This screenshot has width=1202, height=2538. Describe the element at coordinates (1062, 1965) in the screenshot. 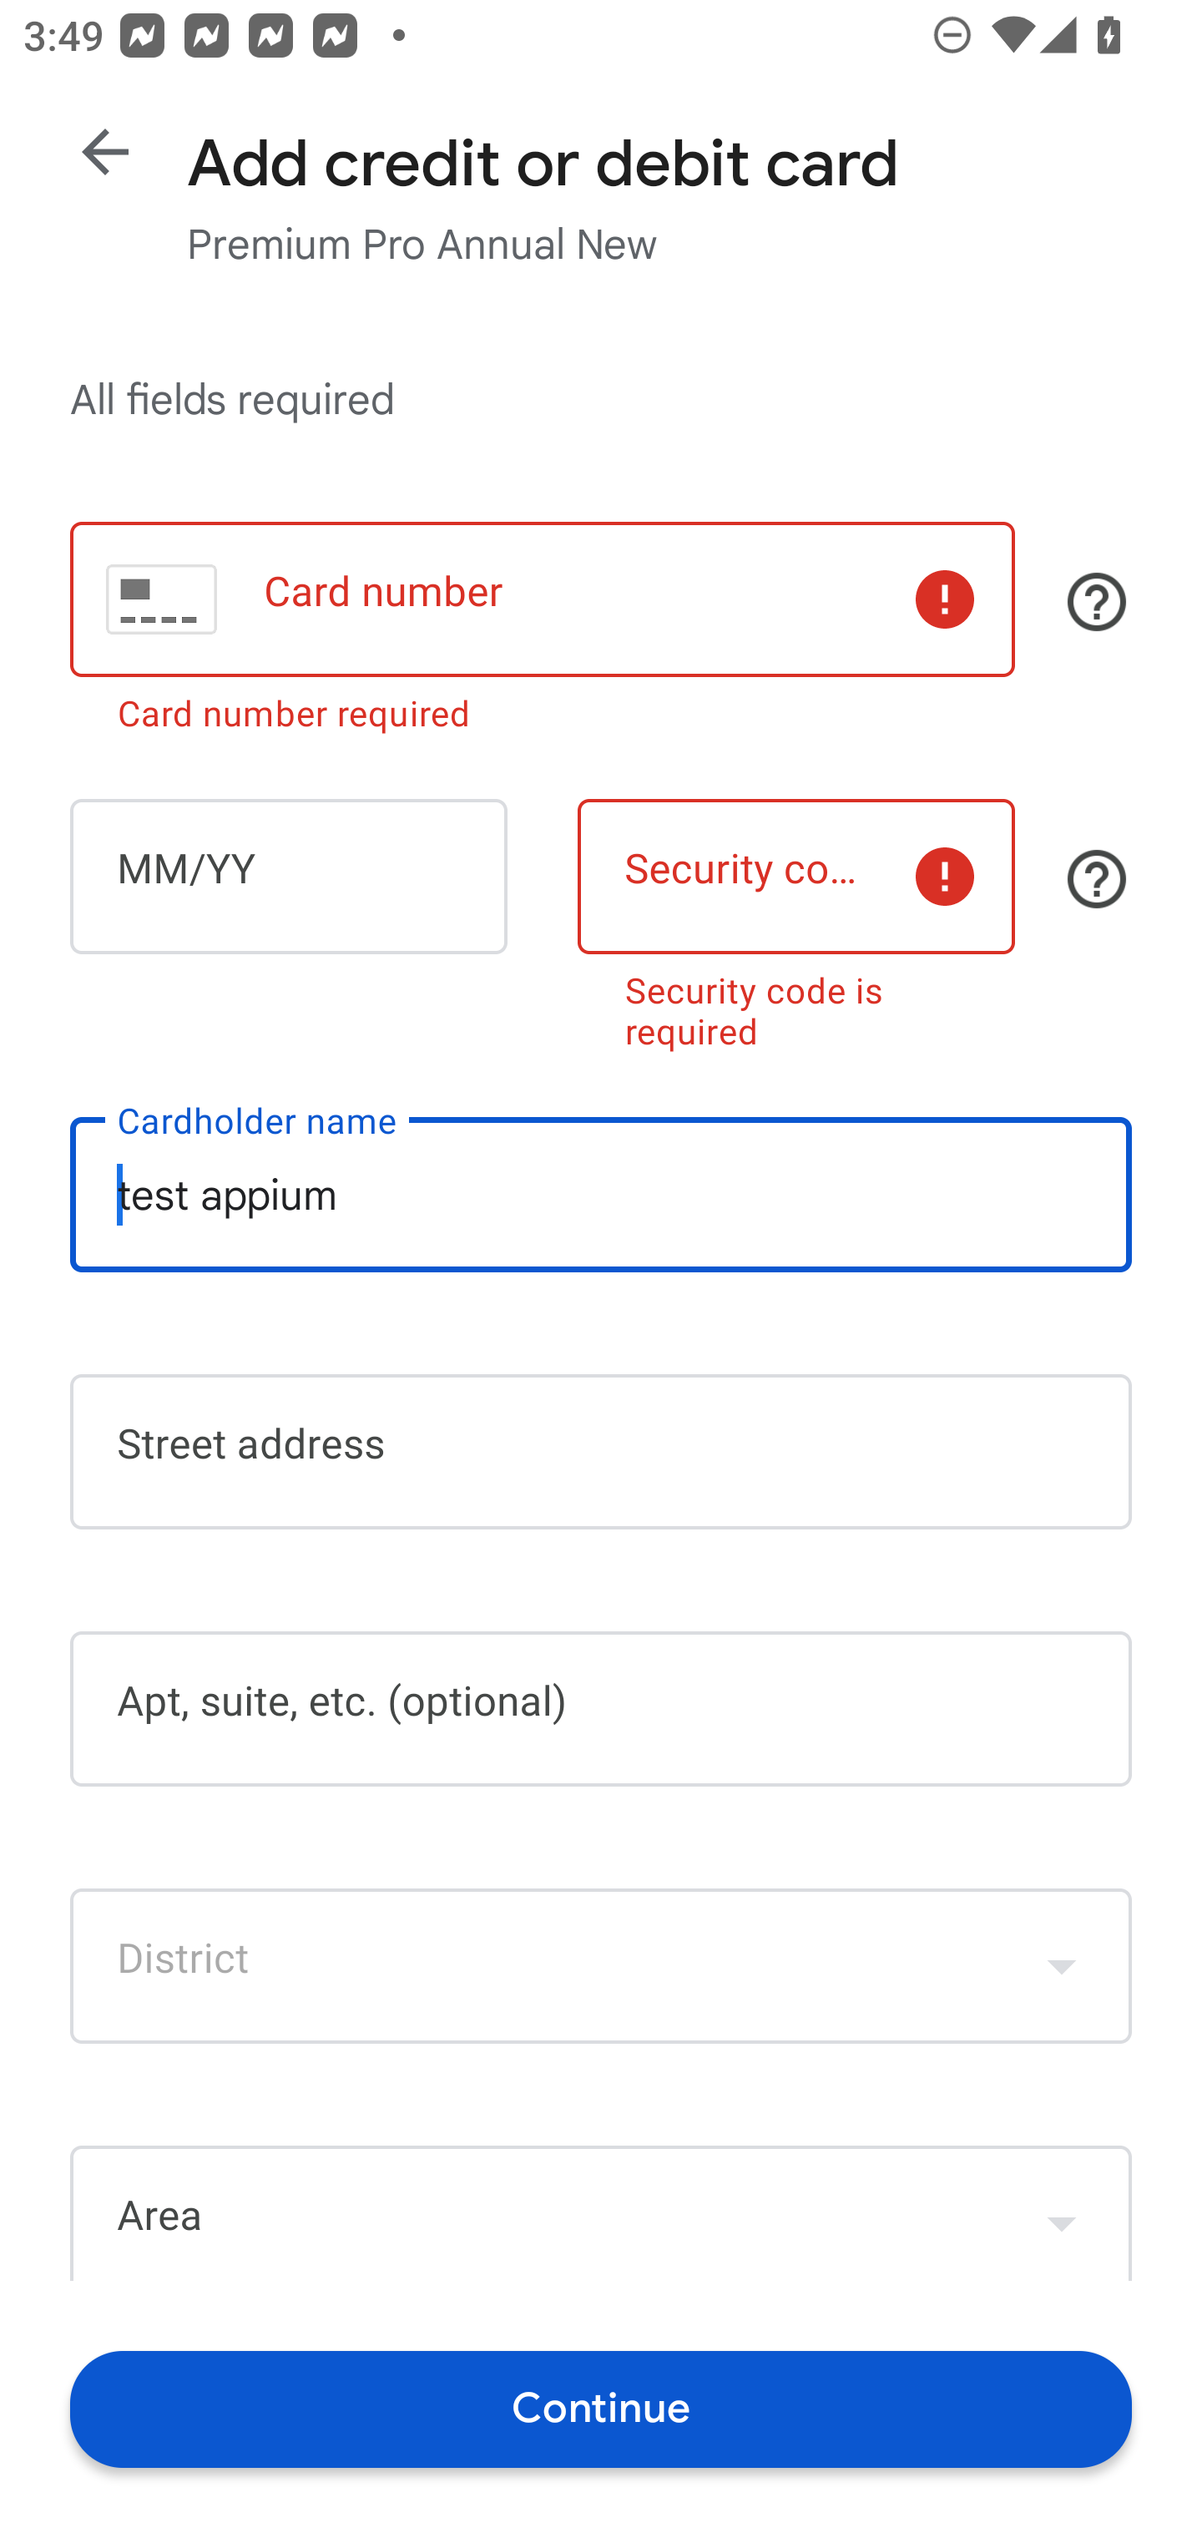

I see `Show dropdown menu` at that location.